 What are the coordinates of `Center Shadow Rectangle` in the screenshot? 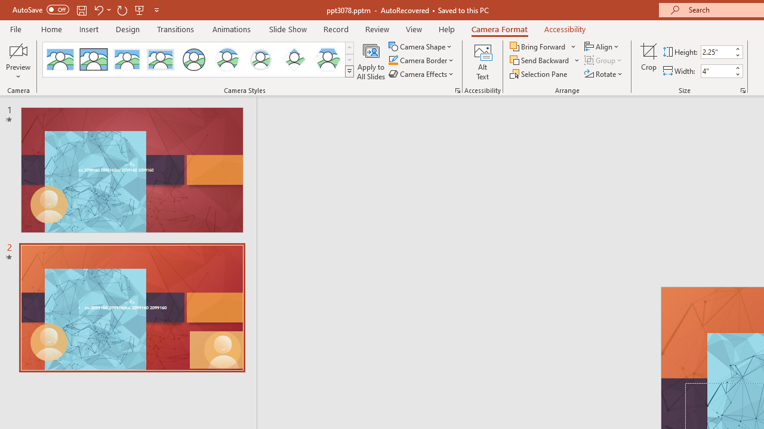 It's located at (127, 60).